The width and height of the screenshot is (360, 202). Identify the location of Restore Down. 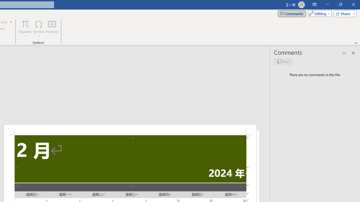
(340, 4).